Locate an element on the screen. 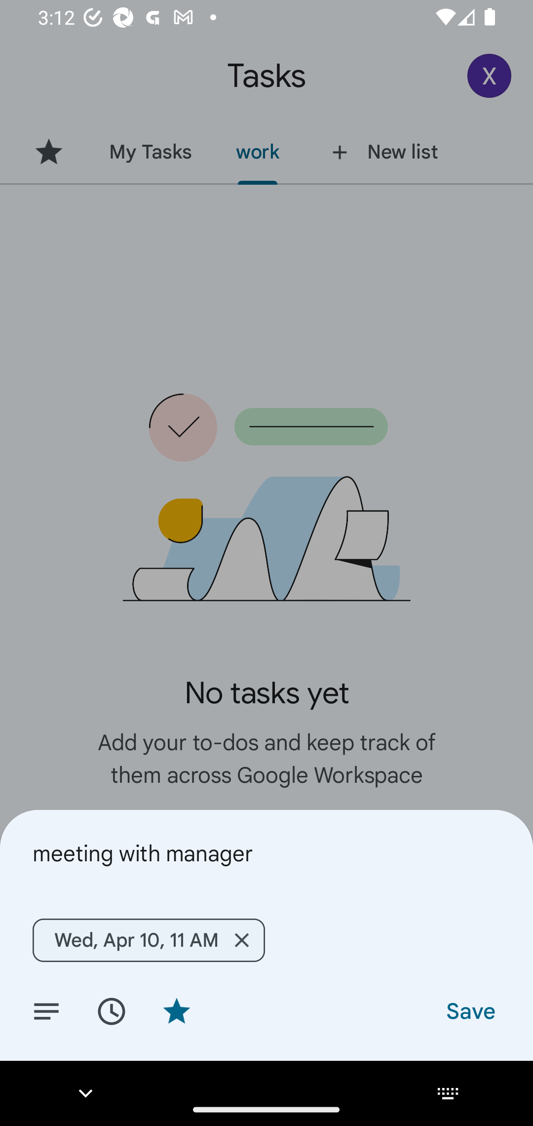 The height and width of the screenshot is (1126, 533). Remove star is located at coordinates (177, 1010).